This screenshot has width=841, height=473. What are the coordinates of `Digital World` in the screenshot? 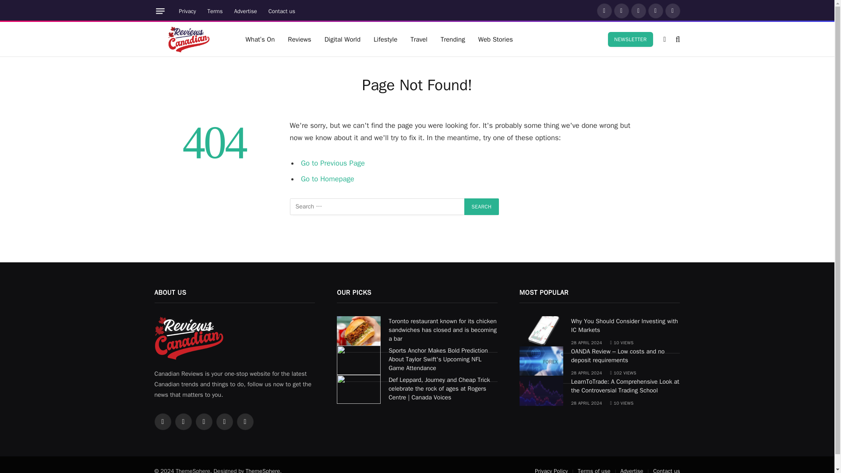 It's located at (342, 39).